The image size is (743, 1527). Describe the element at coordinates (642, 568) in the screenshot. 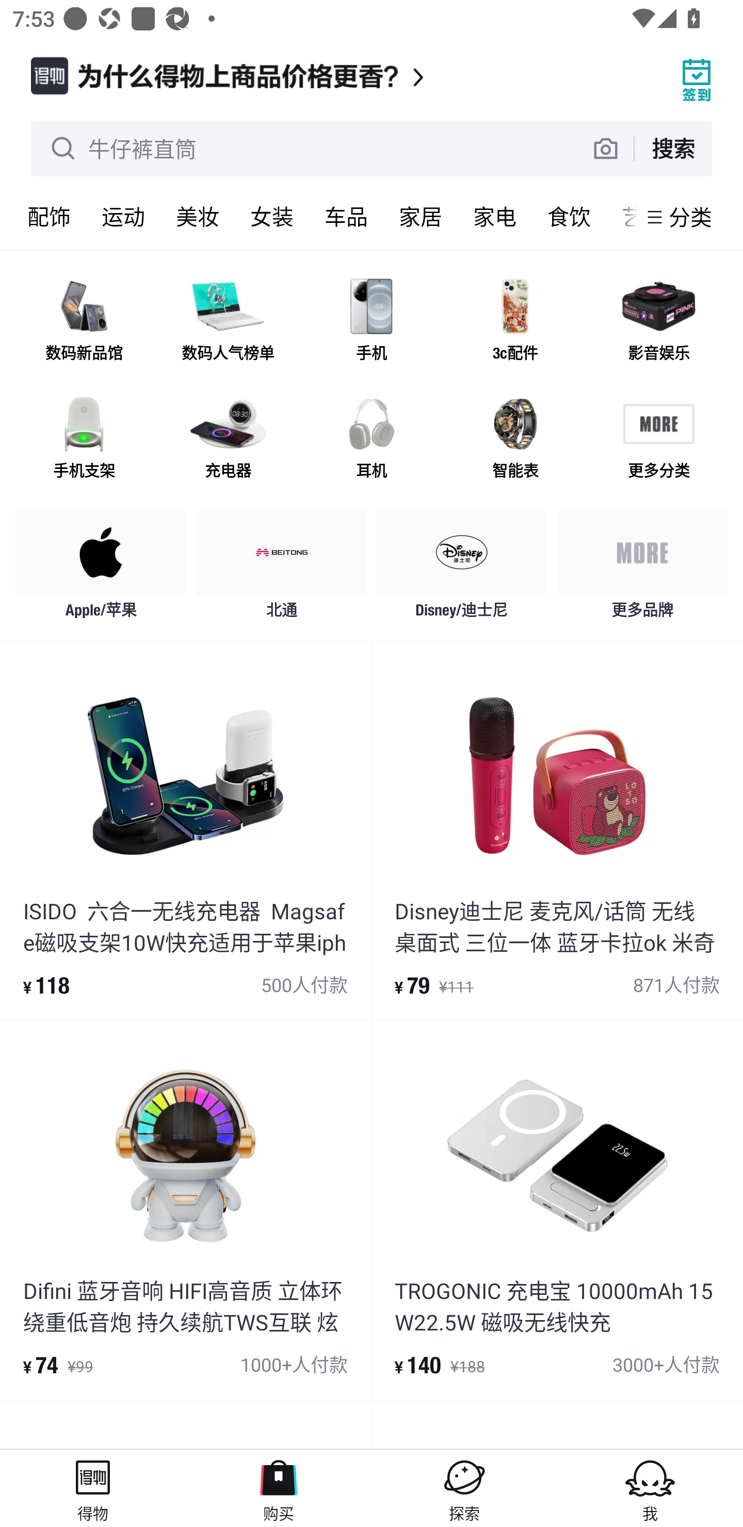

I see `更多品牌` at that location.